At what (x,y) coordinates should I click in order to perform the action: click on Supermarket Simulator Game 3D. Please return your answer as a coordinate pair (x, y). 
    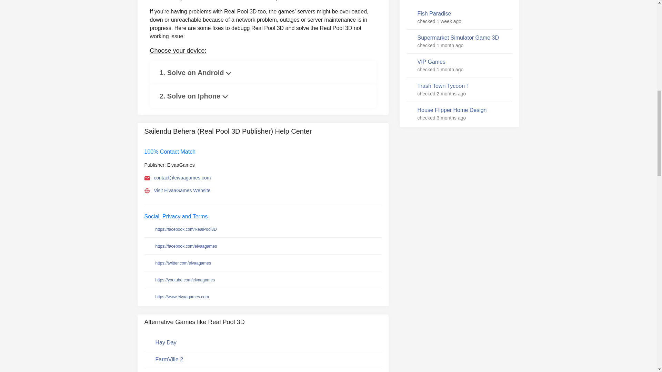
    Looking at the image, I should click on (458, 38).